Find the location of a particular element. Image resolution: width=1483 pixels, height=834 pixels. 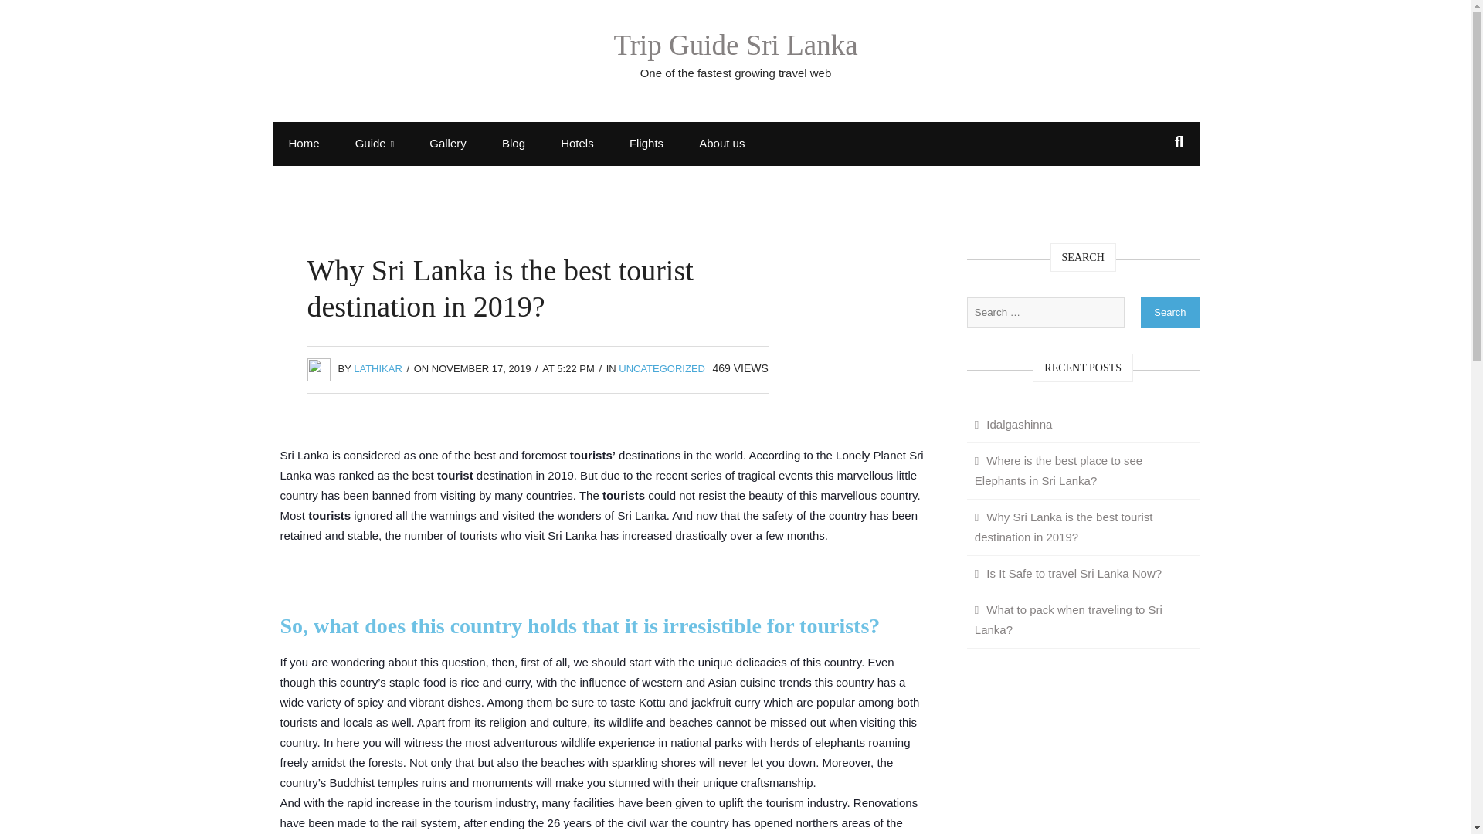

Trip Guide Sri Lanka is located at coordinates (735, 45).